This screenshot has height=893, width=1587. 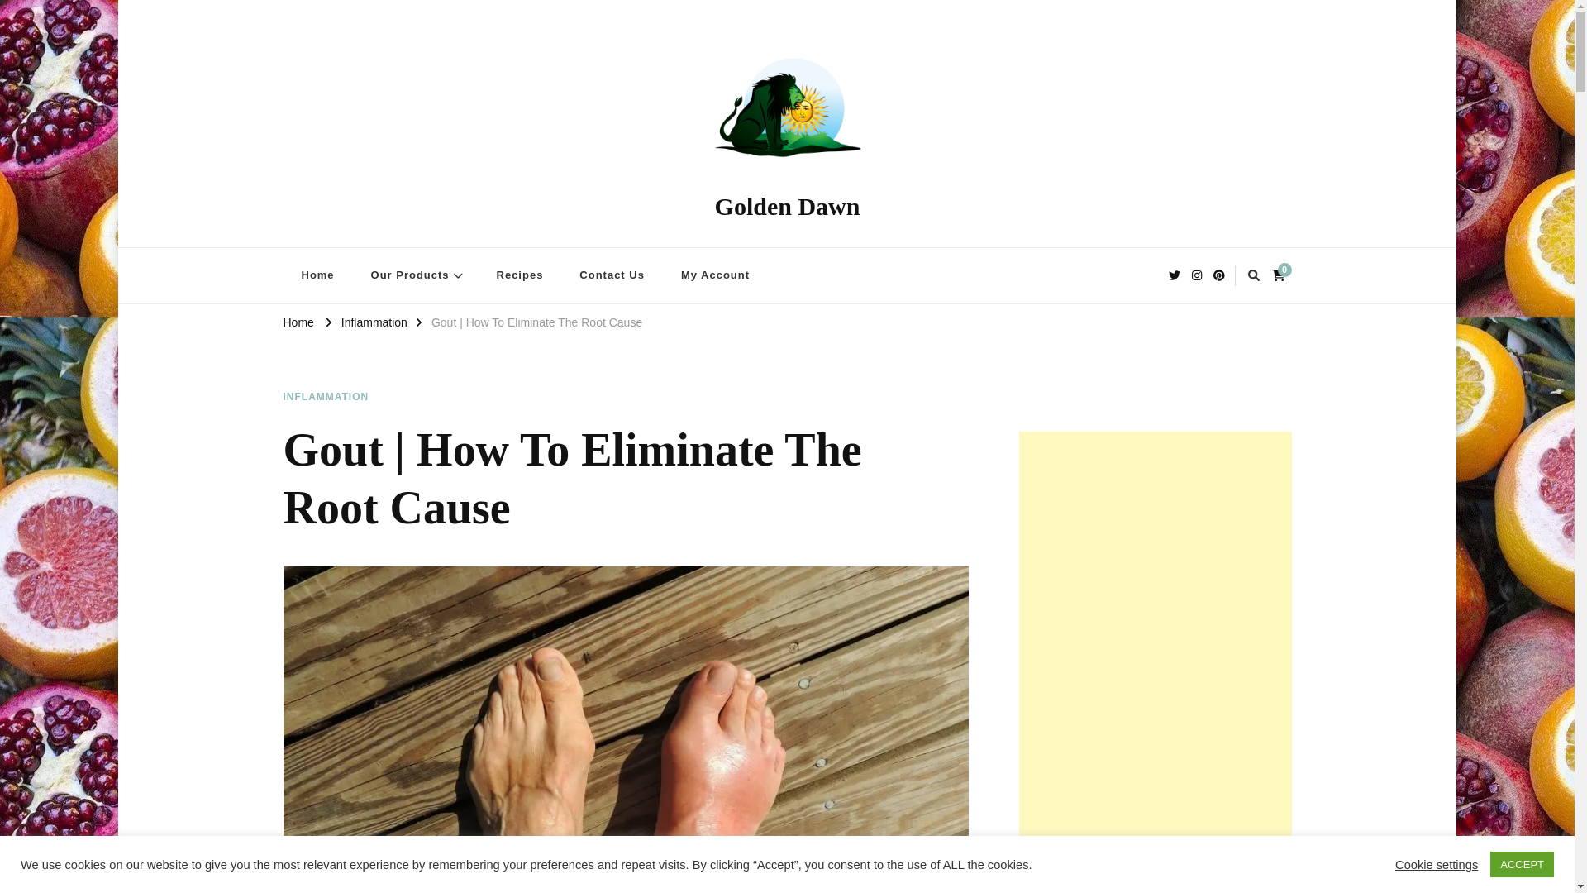 What do you see at coordinates (716, 276) in the screenshot?
I see `My Account` at bounding box center [716, 276].